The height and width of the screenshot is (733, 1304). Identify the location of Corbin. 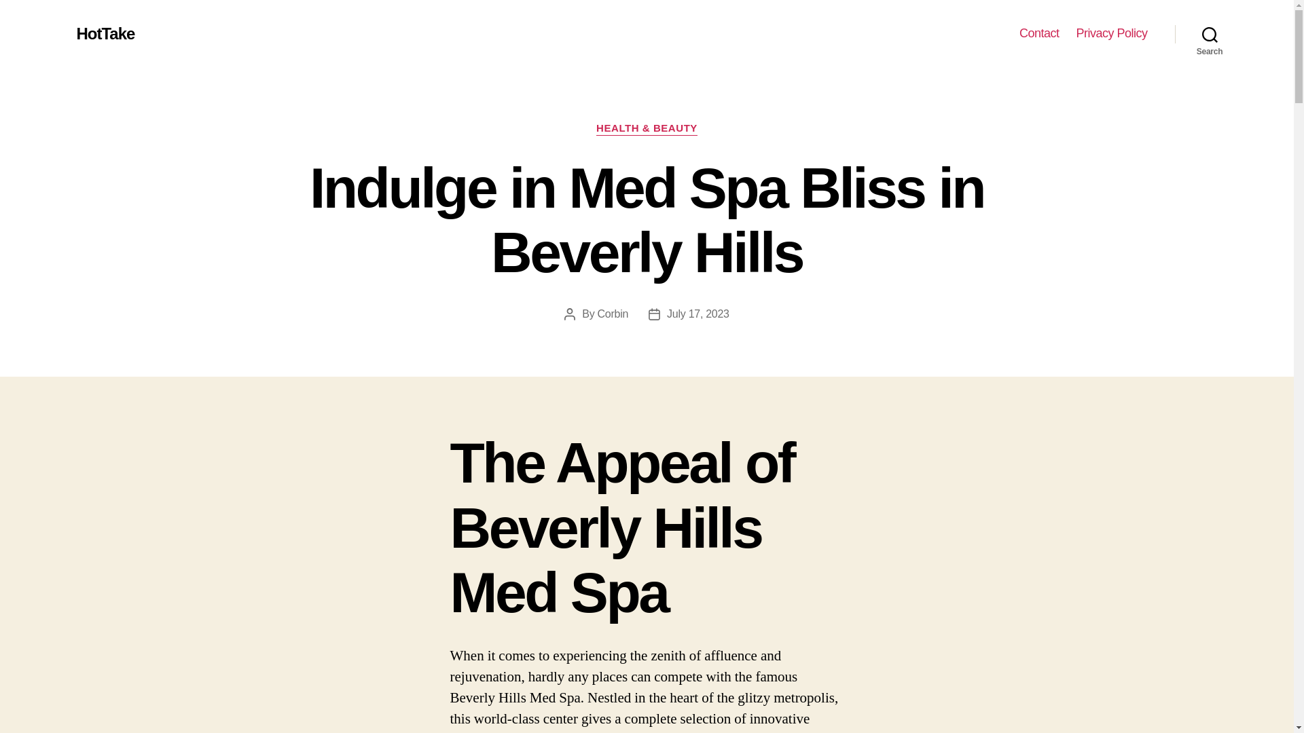
(613, 314).